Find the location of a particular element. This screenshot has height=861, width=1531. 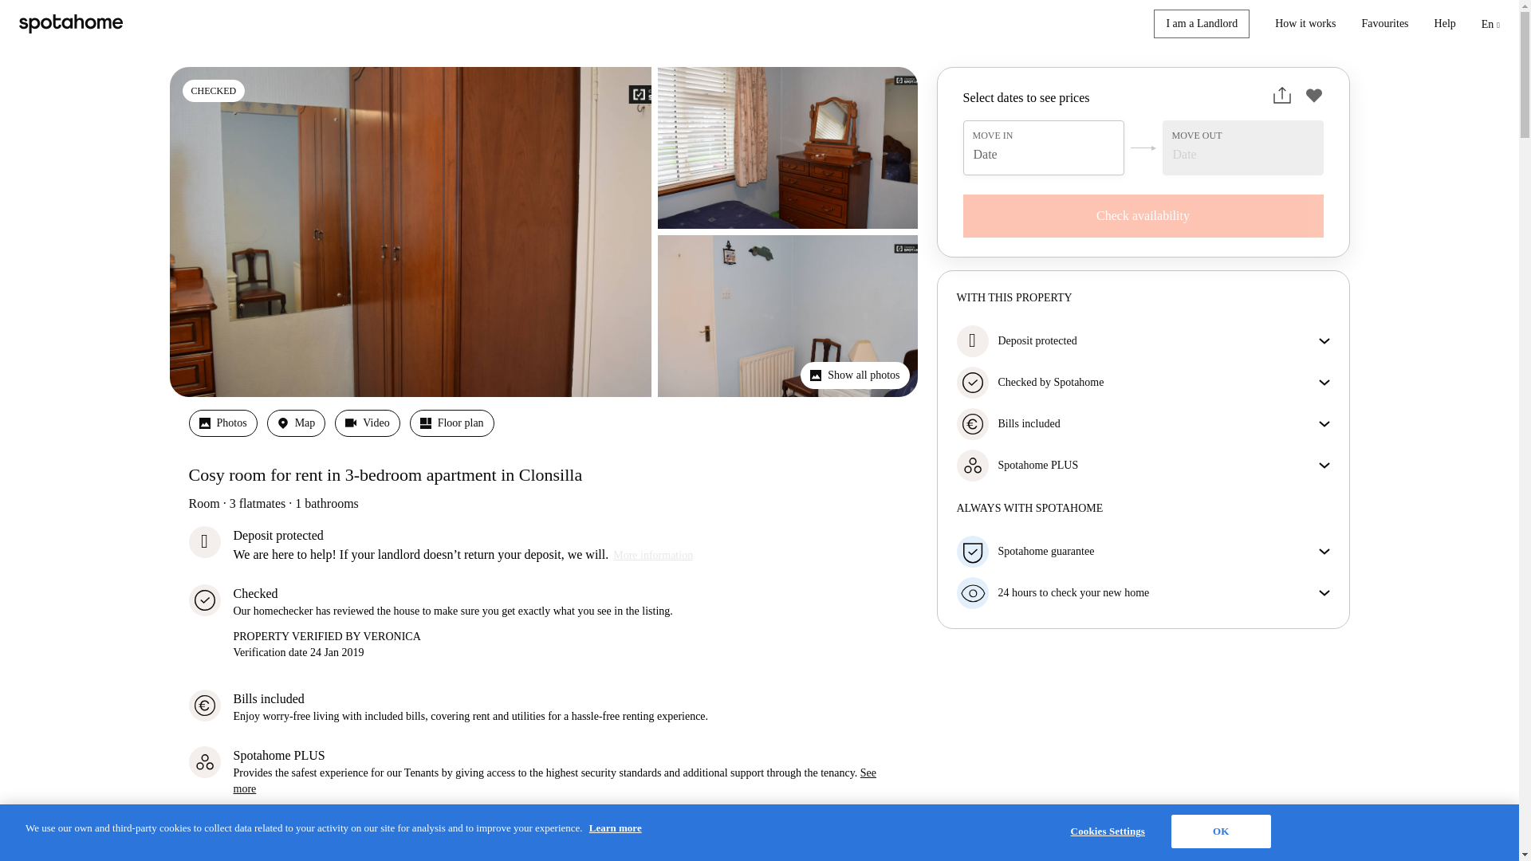

Check availability is located at coordinates (1143, 216).